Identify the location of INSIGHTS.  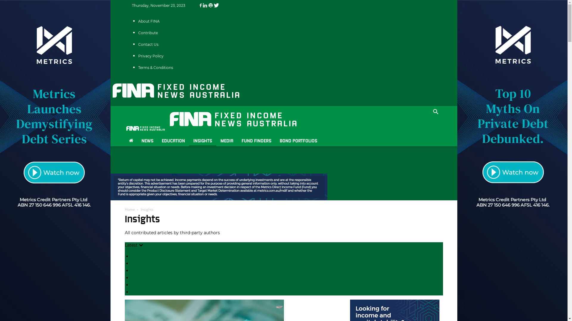
(203, 140).